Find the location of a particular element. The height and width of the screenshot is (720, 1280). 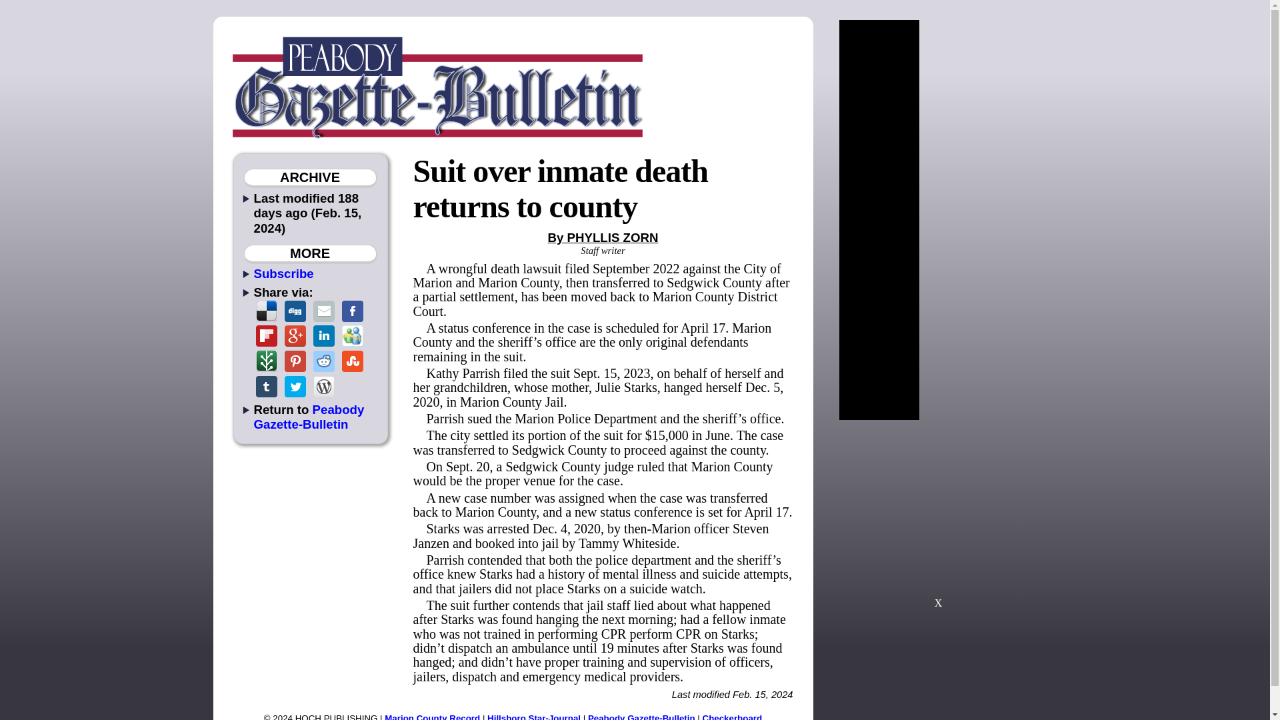

Peabody Gazette-Bulletin is located at coordinates (641, 717).